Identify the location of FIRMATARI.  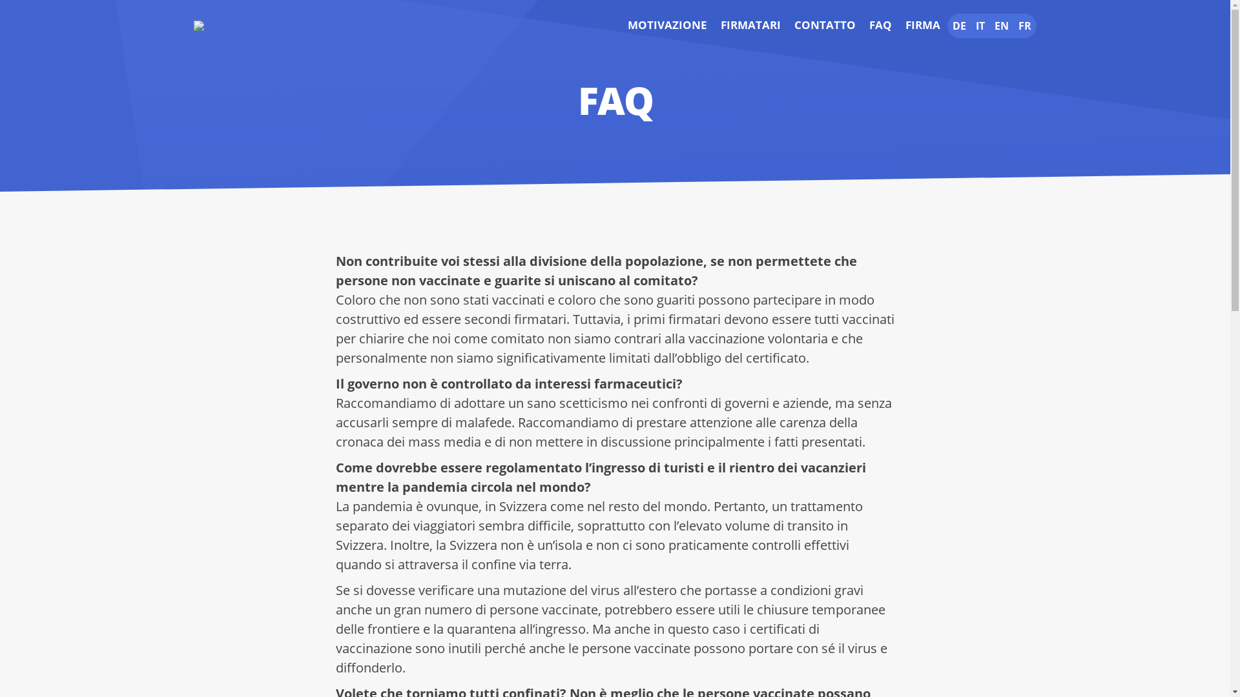
(750, 25).